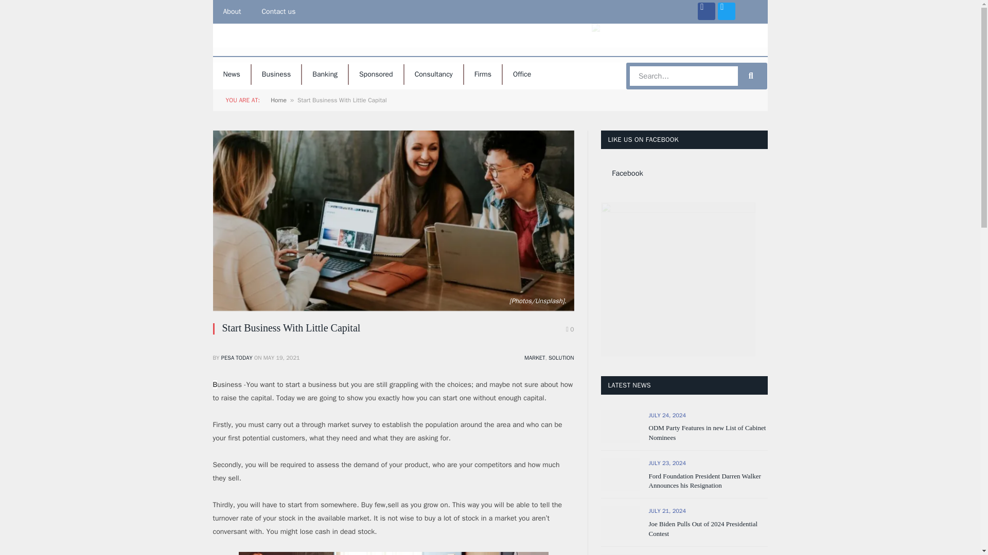 This screenshot has width=988, height=555. What do you see at coordinates (325, 75) in the screenshot?
I see `Banking` at bounding box center [325, 75].